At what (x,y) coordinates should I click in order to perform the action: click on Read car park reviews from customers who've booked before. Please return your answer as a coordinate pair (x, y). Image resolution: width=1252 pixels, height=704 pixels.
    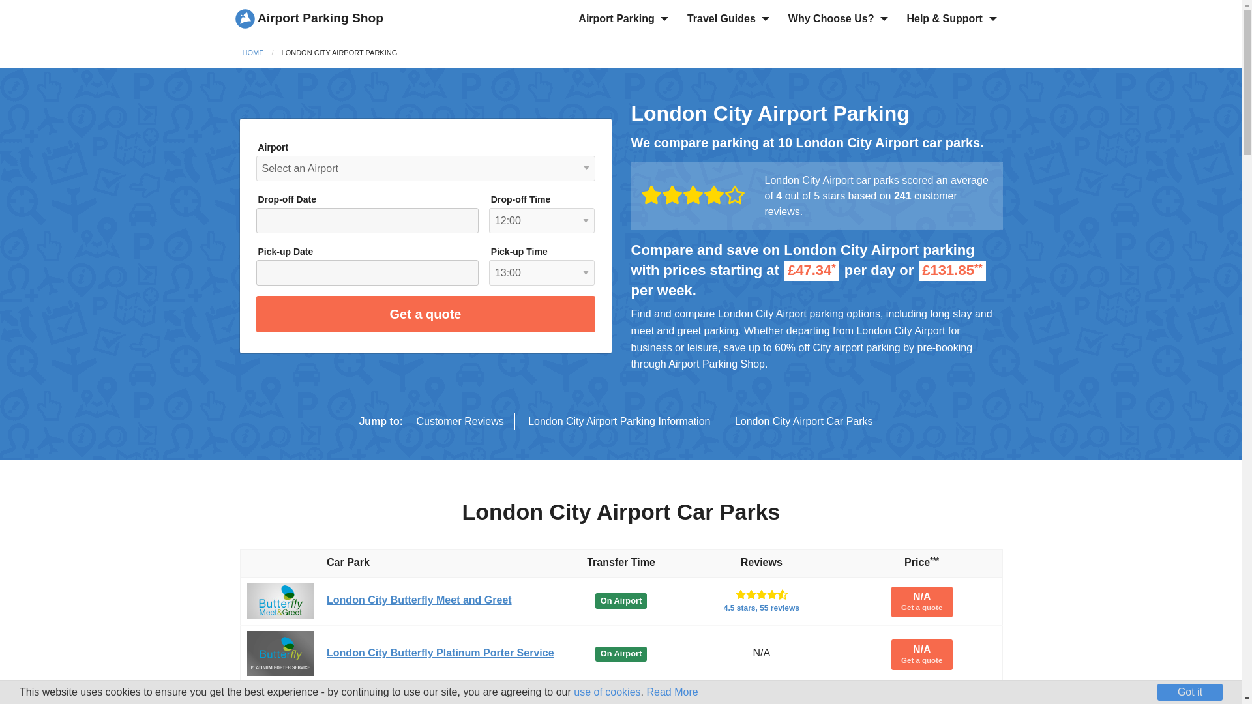
    Looking at the image, I should click on (460, 421).